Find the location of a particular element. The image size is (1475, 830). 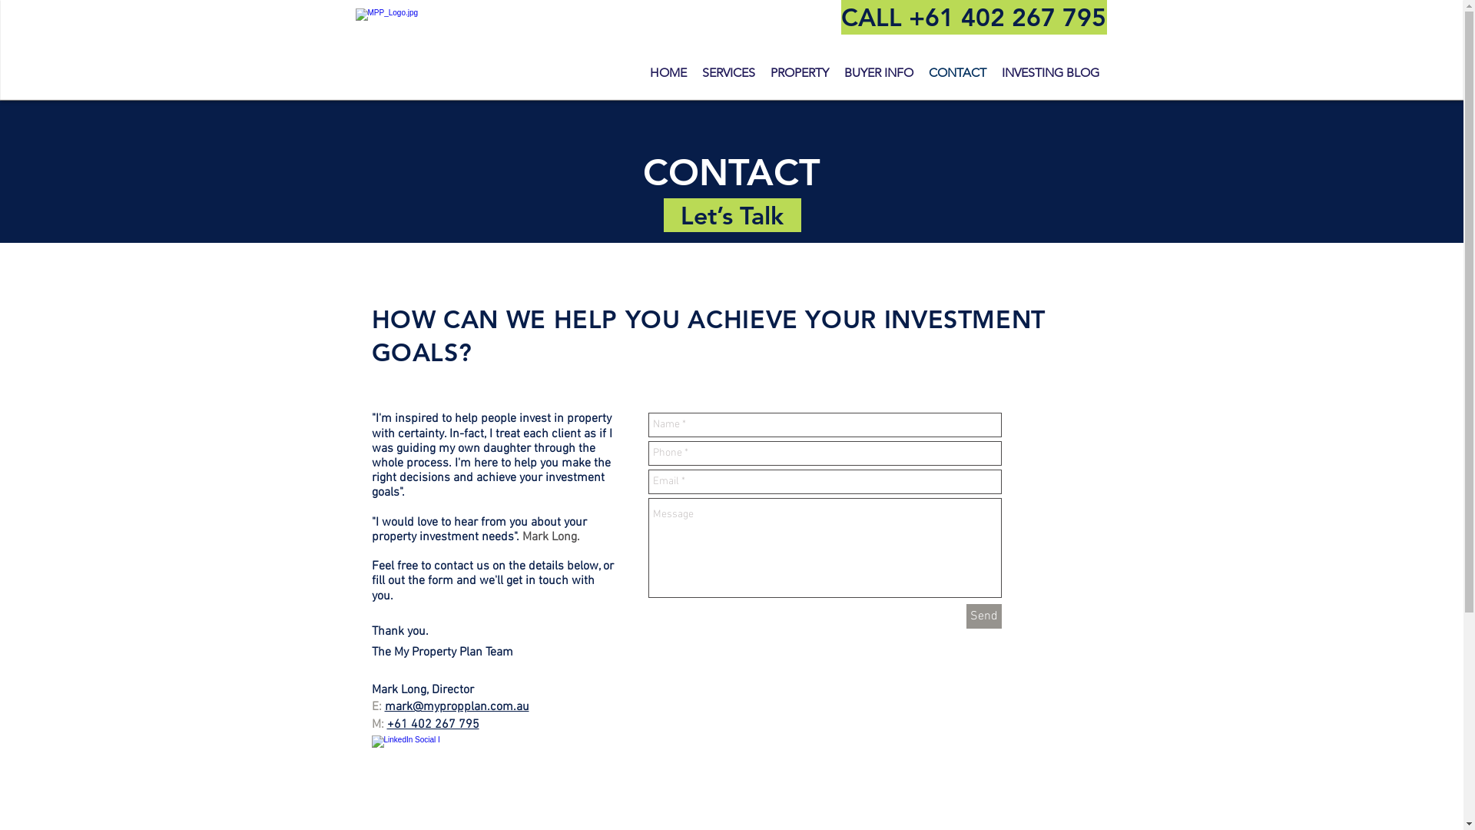

+61 402 267 795 is located at coordinates (433, 725).